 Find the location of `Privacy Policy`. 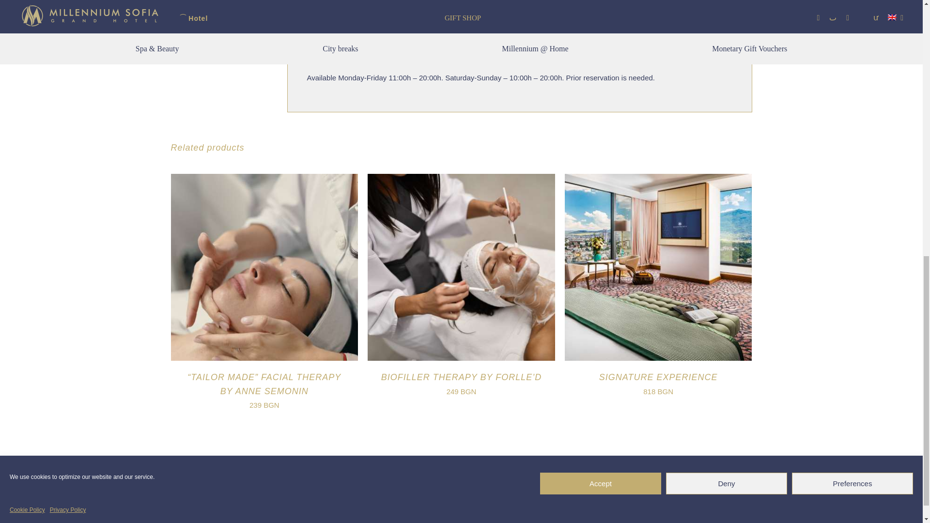

Privacy Policy is located at coordinates (68, 248).